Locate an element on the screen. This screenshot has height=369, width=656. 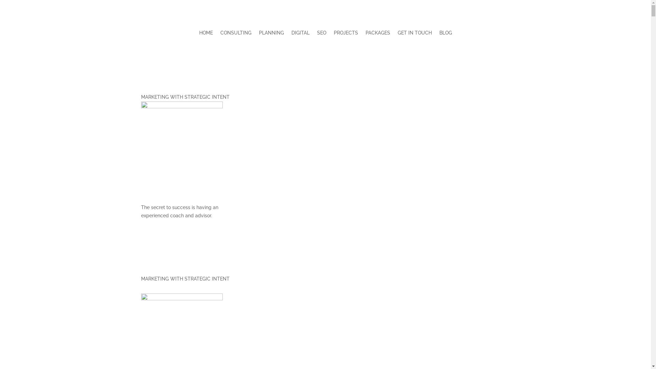
PLANNING is located at coordinates (271, 34).